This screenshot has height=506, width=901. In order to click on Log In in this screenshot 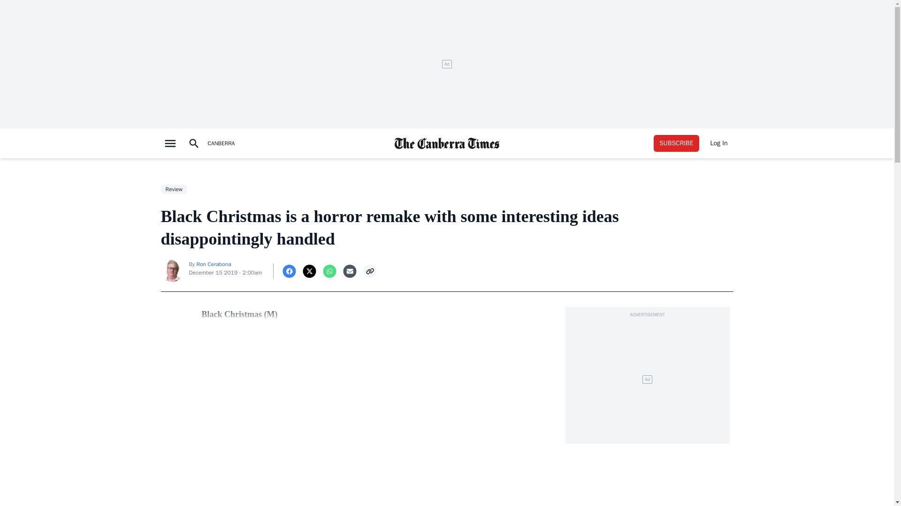, I will do `click(719, 143)`.